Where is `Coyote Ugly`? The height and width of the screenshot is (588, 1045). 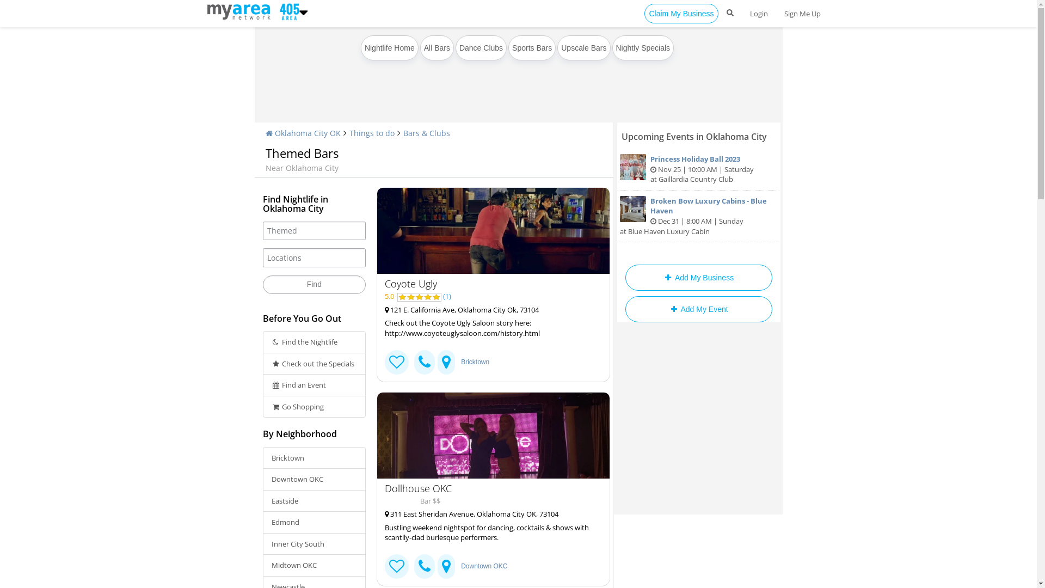 Coyote Ugly is located at coordinates (489, 284).